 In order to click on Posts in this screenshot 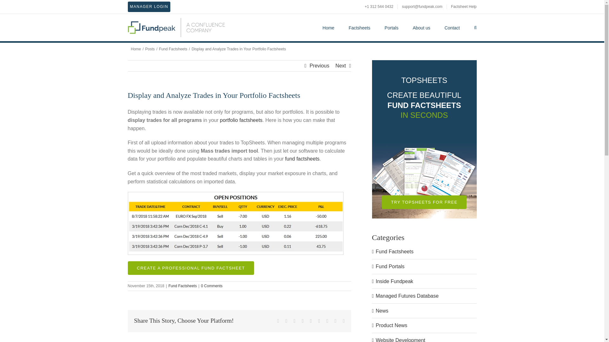, I will do `click(150, 49)`.